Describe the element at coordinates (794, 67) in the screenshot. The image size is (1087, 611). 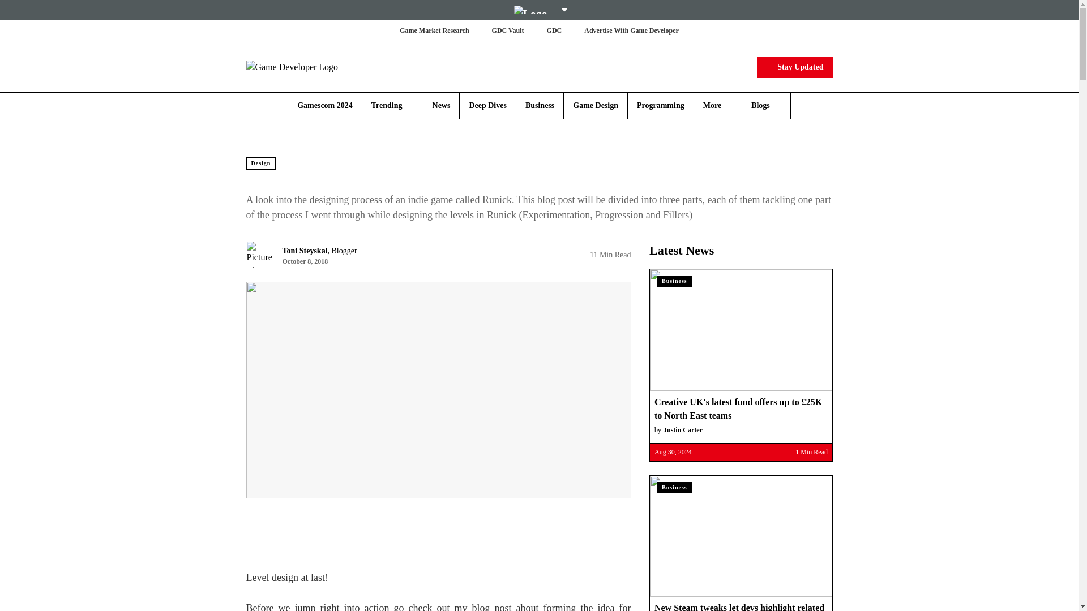
I see `Stay Updated` at that location.